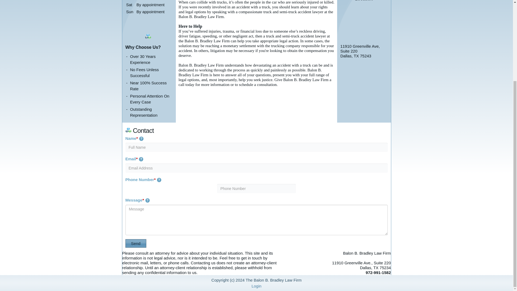 This screenshot has width=517, height=291. What do you see at coordinates (256, 286) in the screenshot?
I see `Login` at bounding box center [256, 286].